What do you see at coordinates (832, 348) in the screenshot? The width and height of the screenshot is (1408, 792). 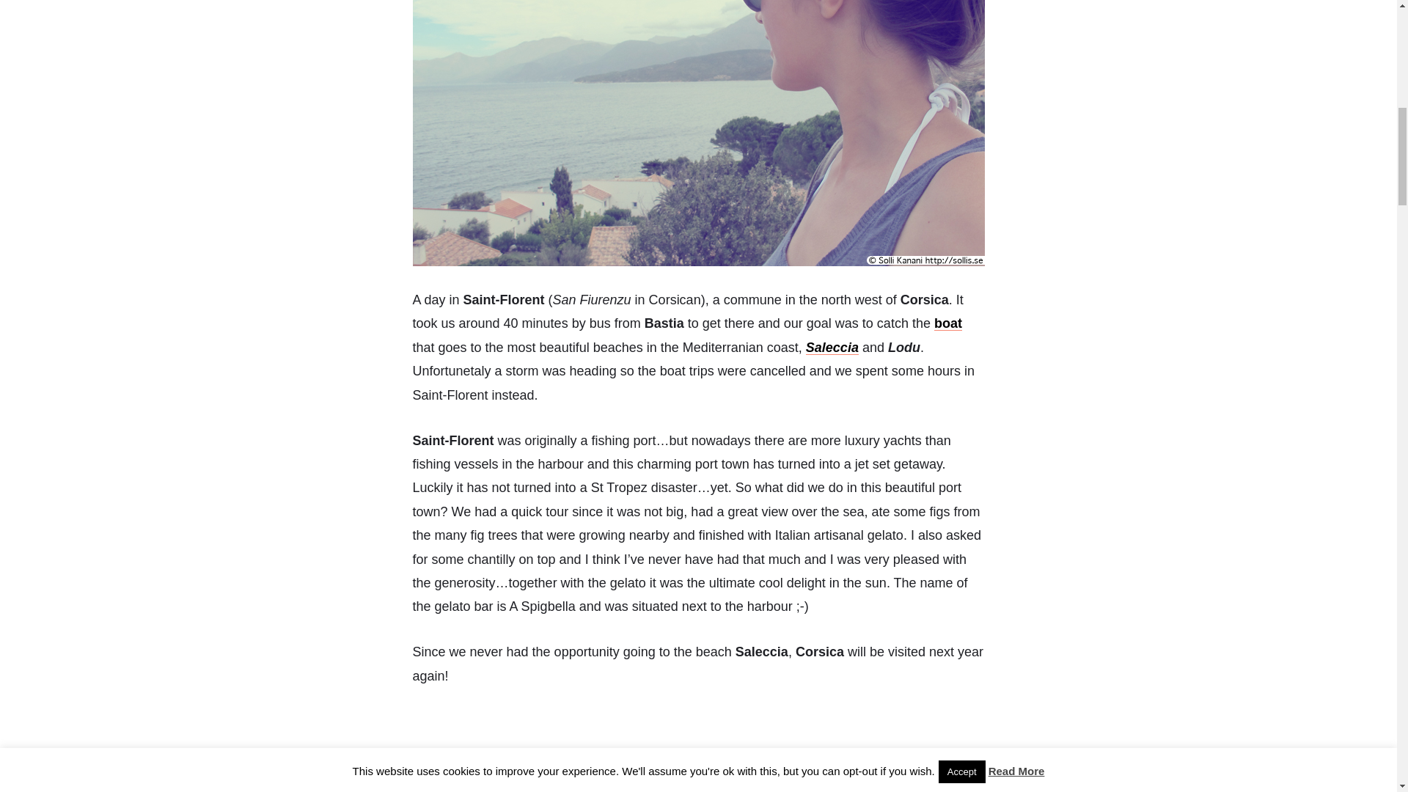 I see `Saleccia` at bounding box center [832, 348].